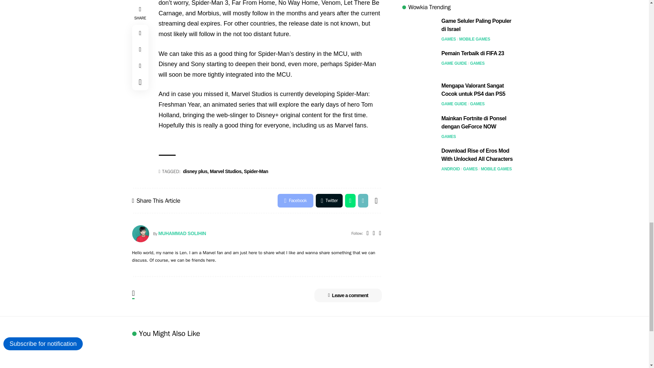 The width and height of the screenshot is (654, 368). What do you see at coordinates (373, 356) in the screenshot?
I see `Aquaman 2 Spoiler by New Concept Art, The Big War?` at bounding box center [373, 356].